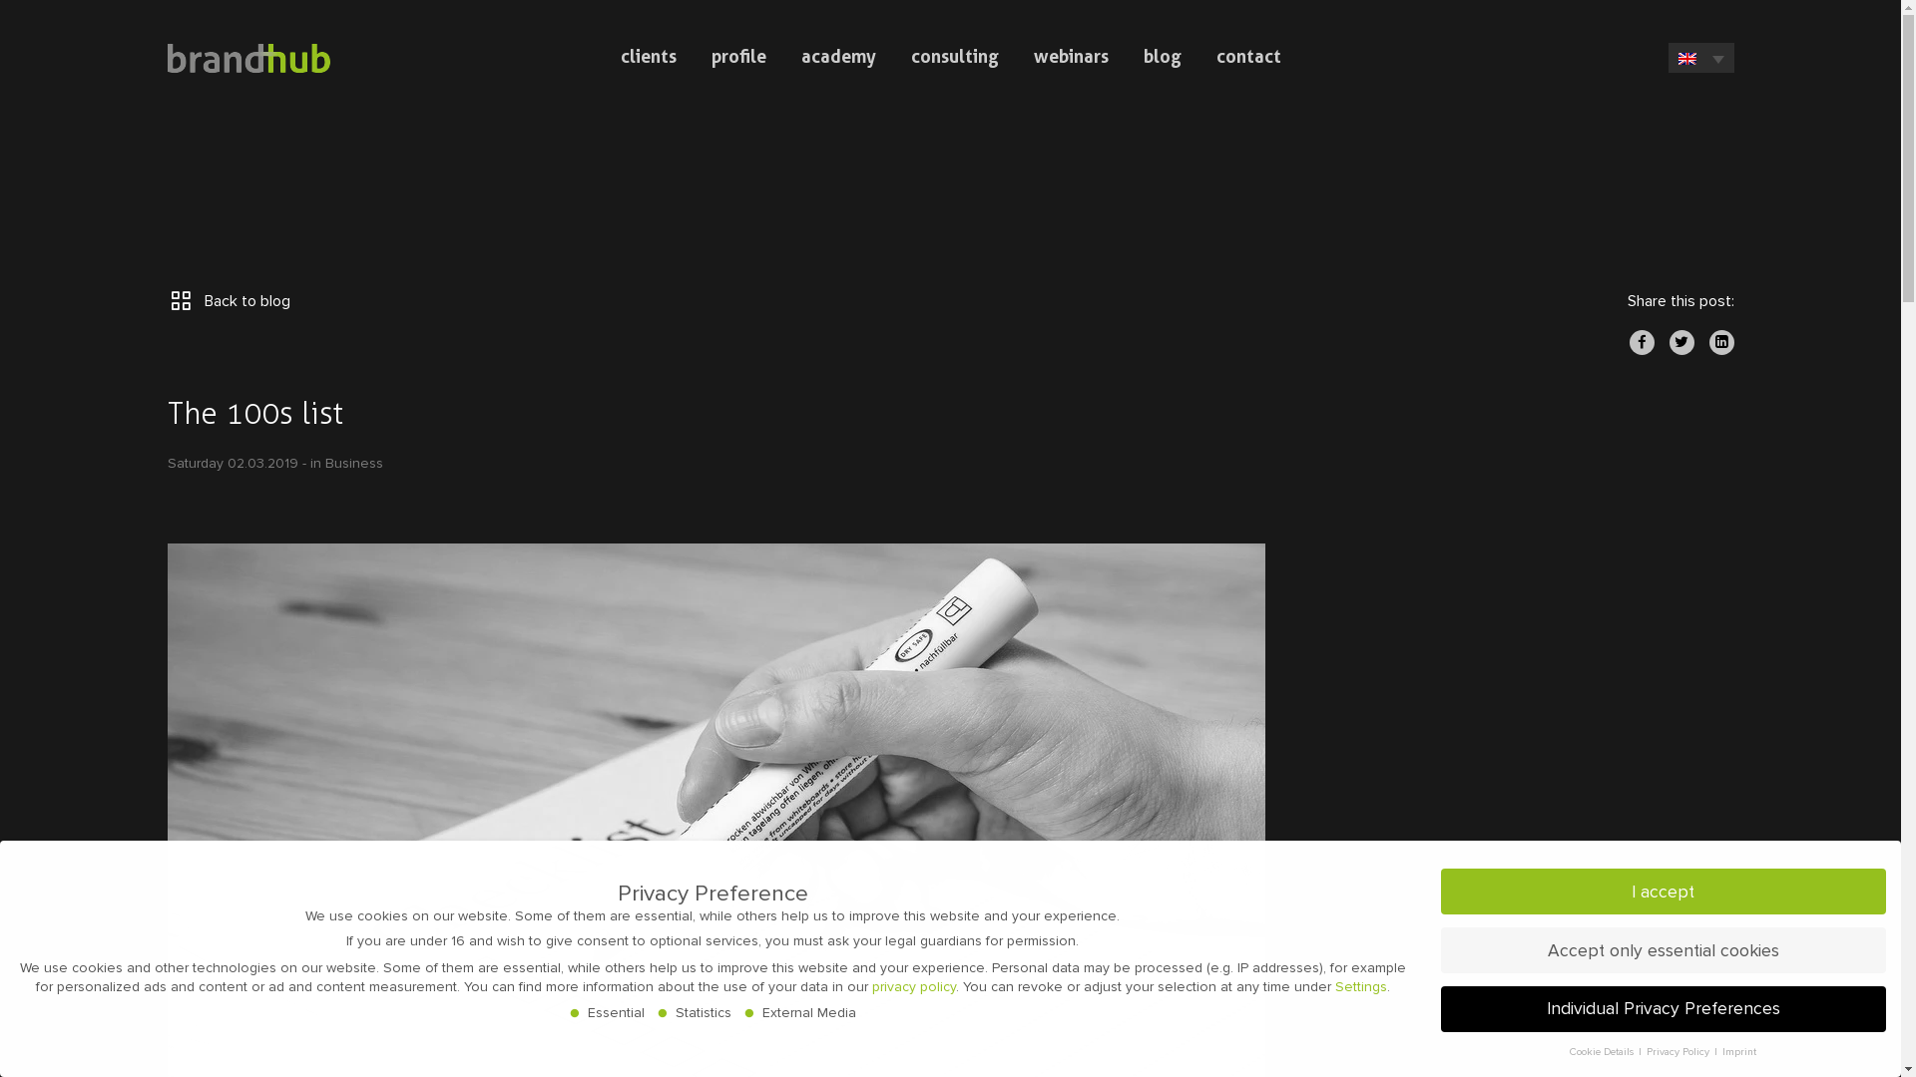  What do you see at coordinates (354, 463) in the screenshot?
I see `Business` at bounding box center [354, 463].